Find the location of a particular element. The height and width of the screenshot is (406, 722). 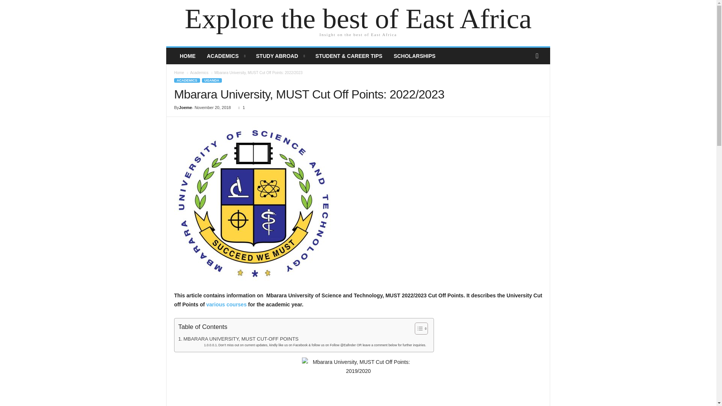

HOME is located at coordinates (187, 56).